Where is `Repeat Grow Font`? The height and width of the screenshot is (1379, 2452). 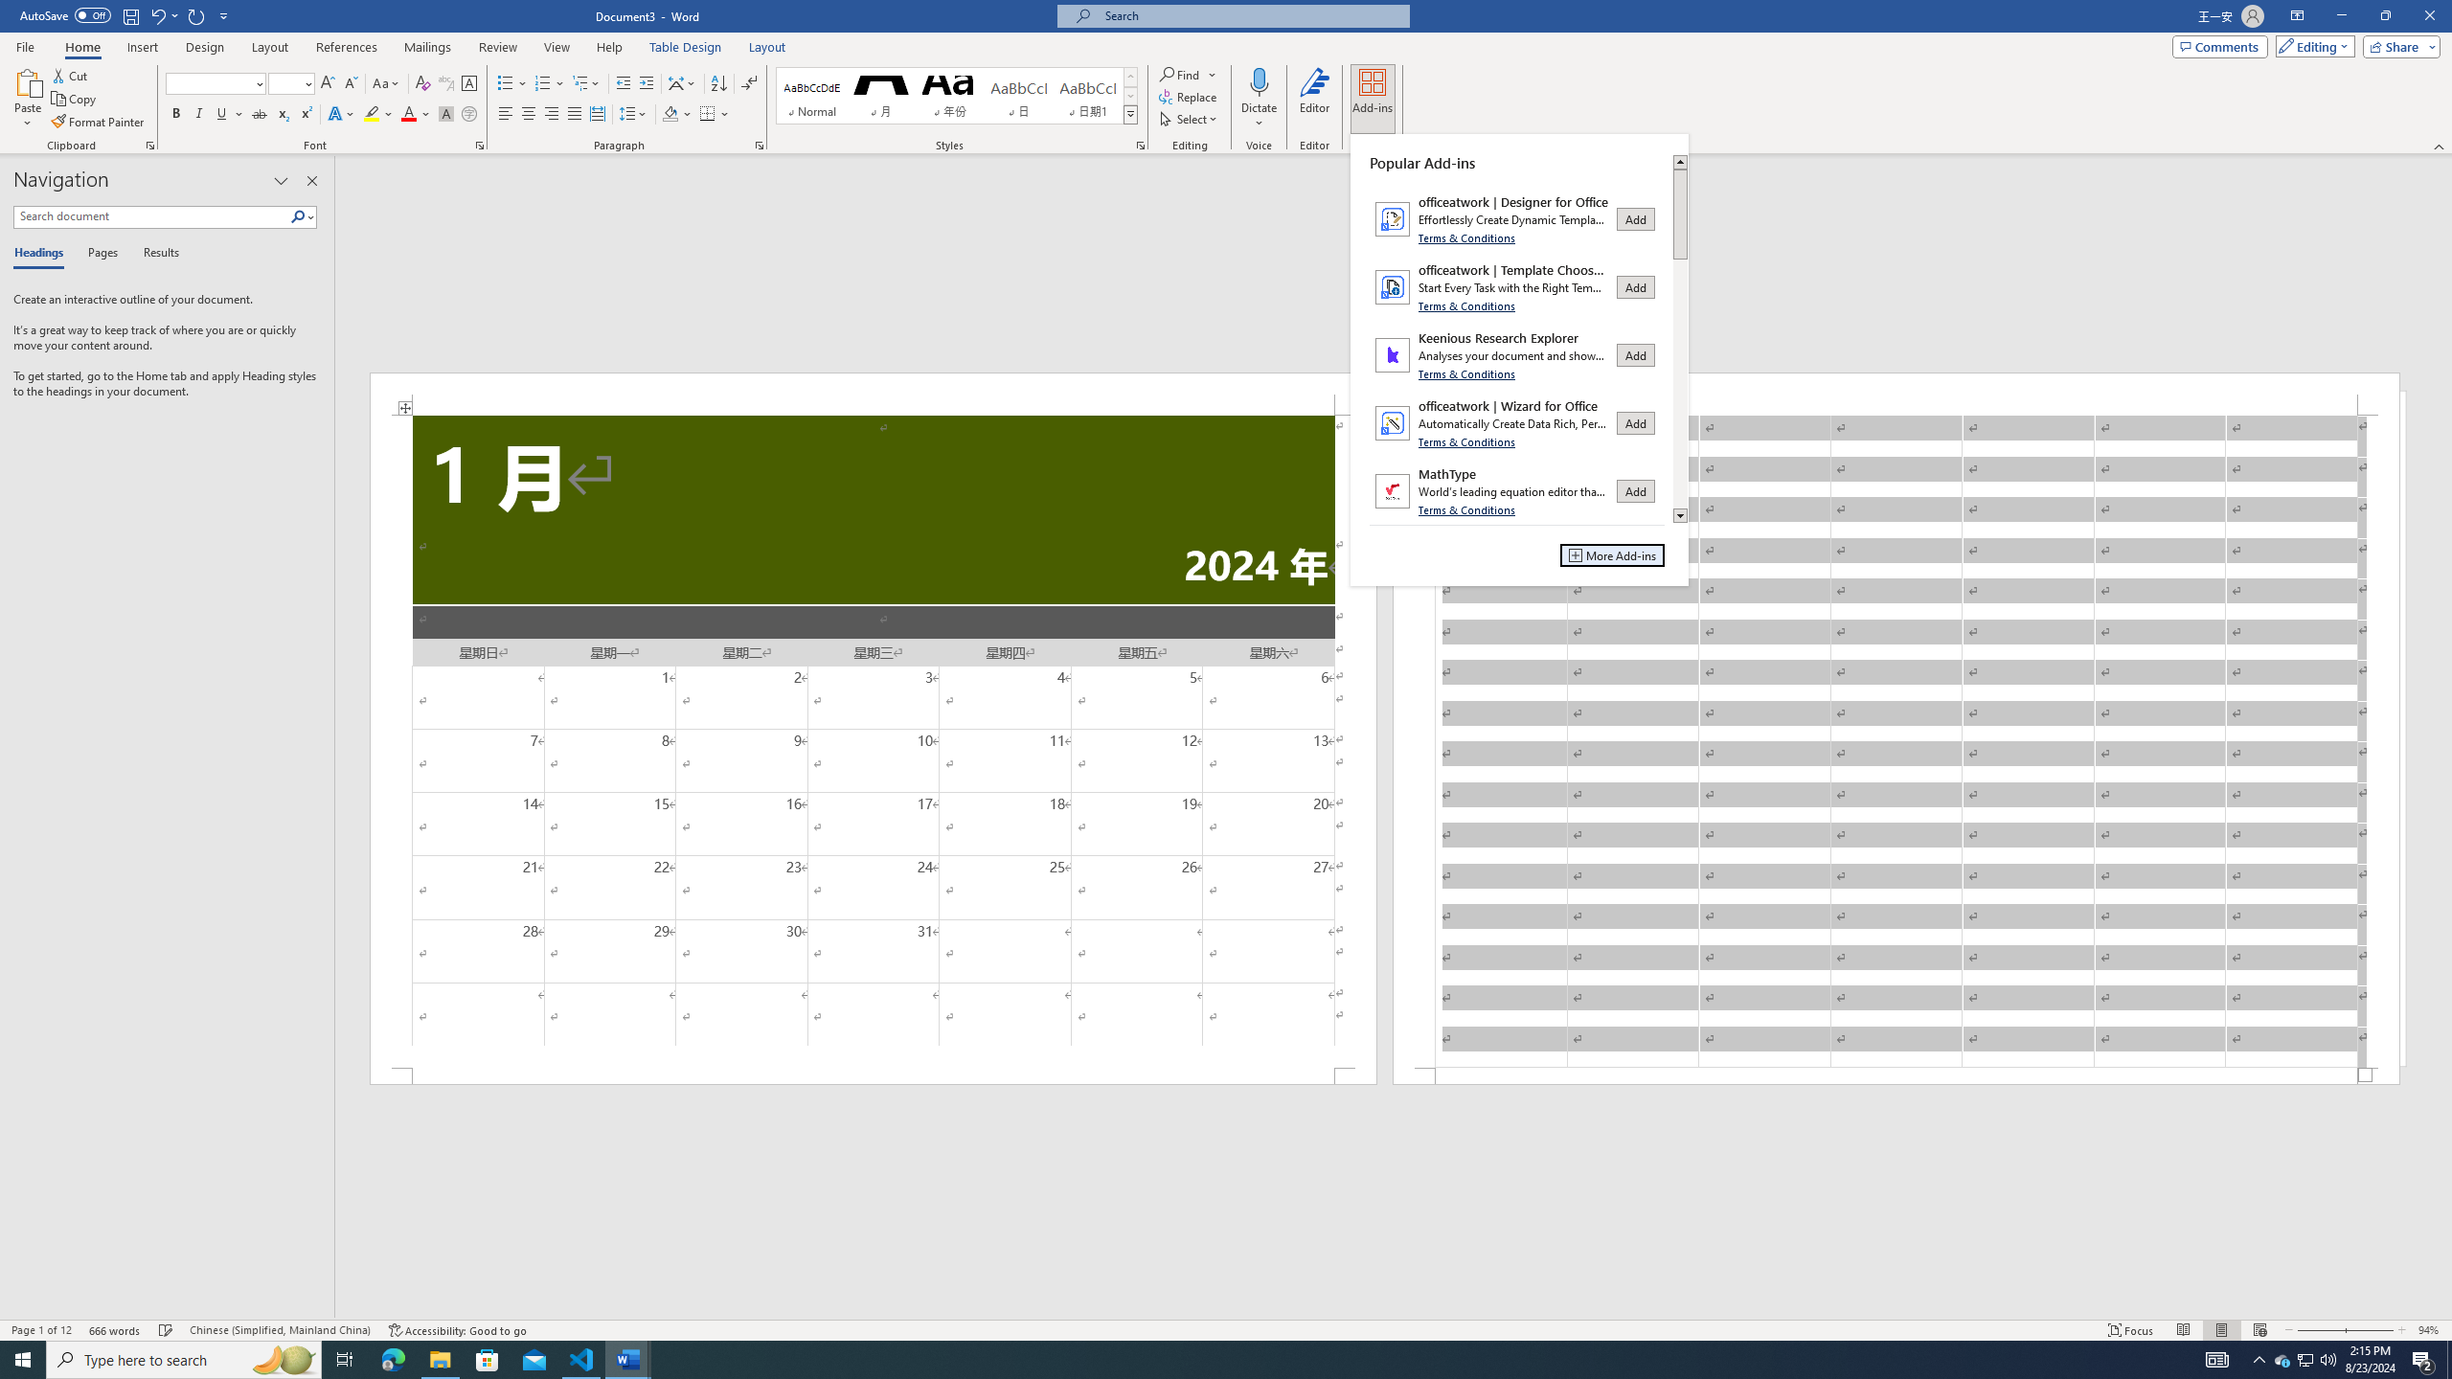
Repeat Grow Font is located at coordinates (197, 15).